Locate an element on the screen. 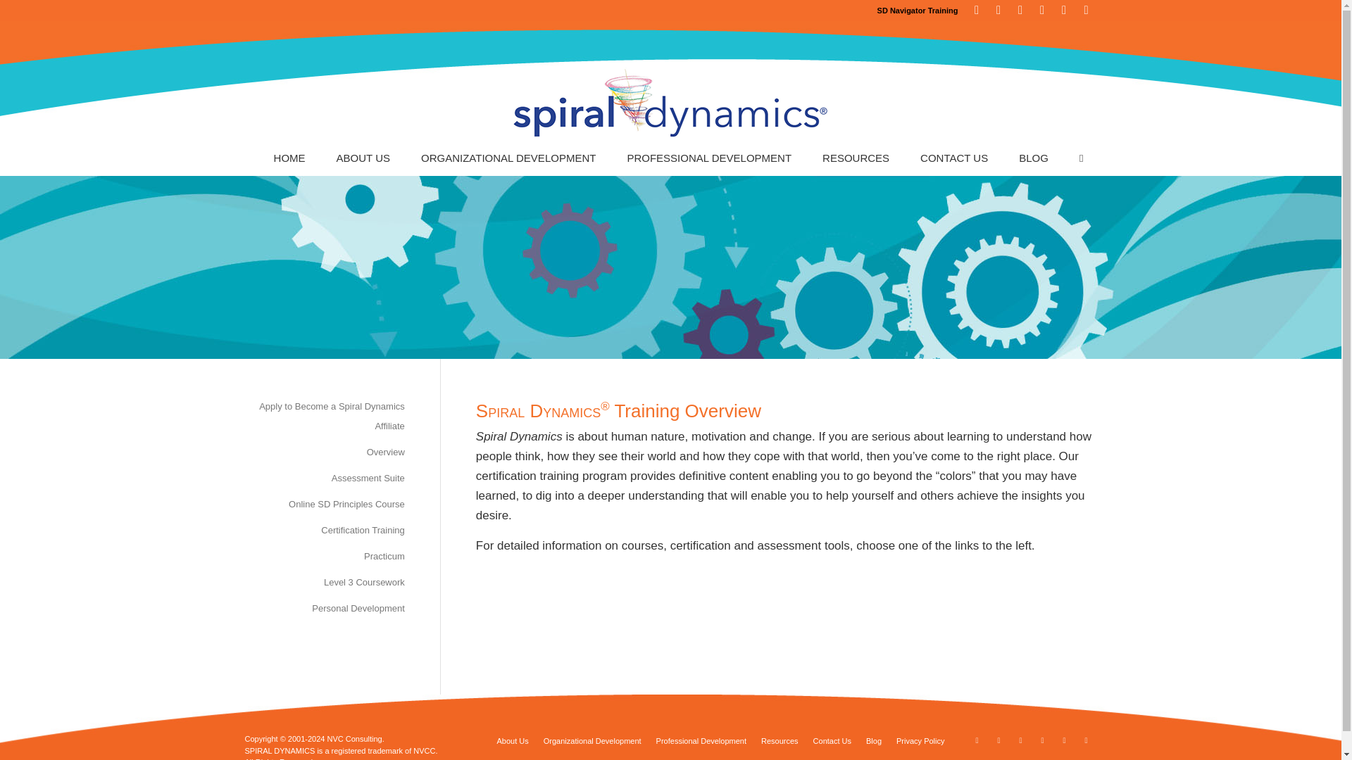 The width and height of the screenshot is (1352, 760). Twitter is located at coordinates (999, 11).